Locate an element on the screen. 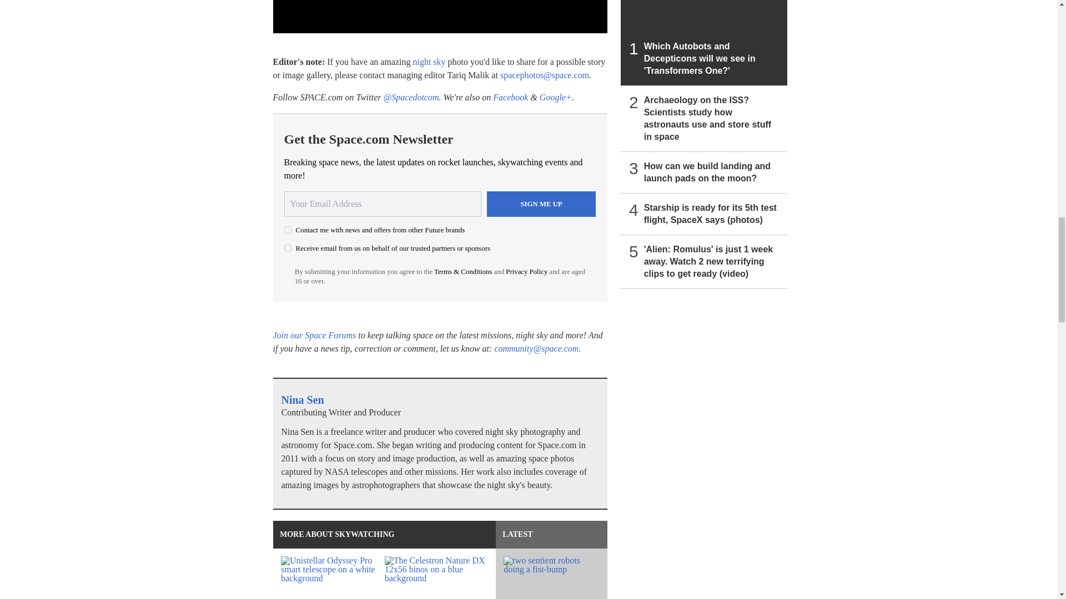 The width and height of the screenshot is (1066, 599). Sign me up is located at coordinates (541, 204).